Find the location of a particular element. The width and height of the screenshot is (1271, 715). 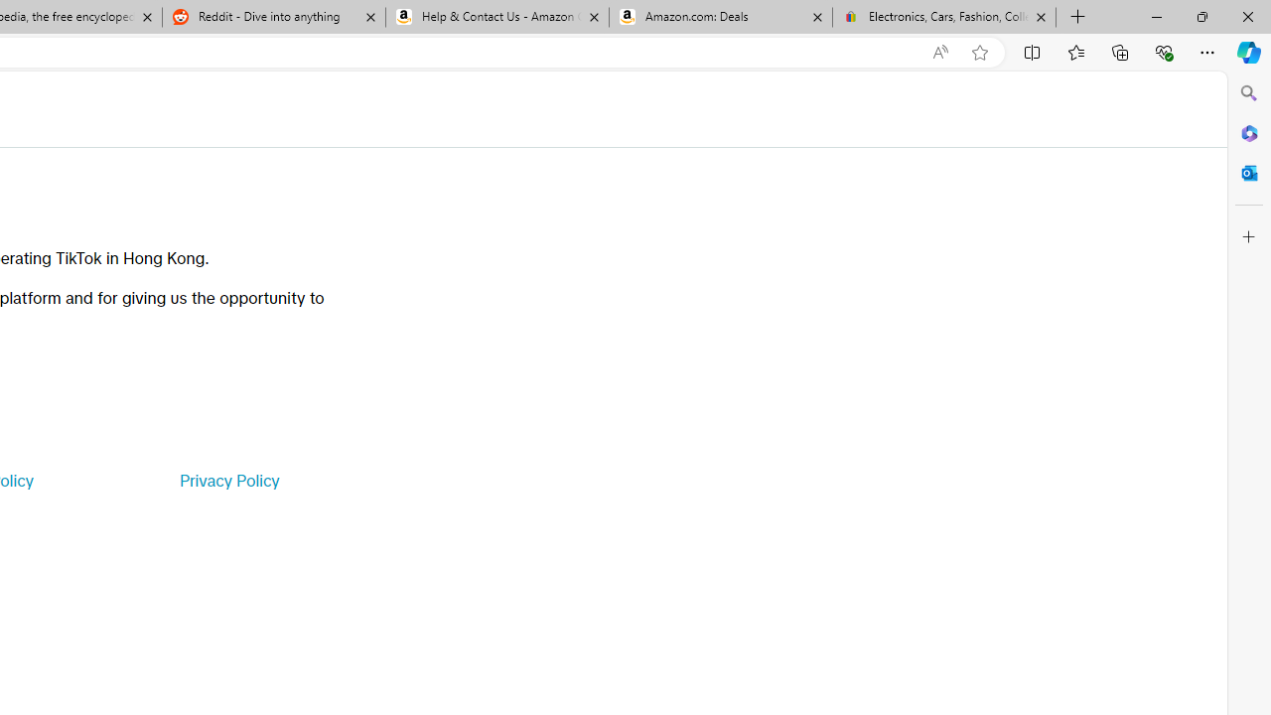

Privacy Policy is located at coordinates (228, 481).